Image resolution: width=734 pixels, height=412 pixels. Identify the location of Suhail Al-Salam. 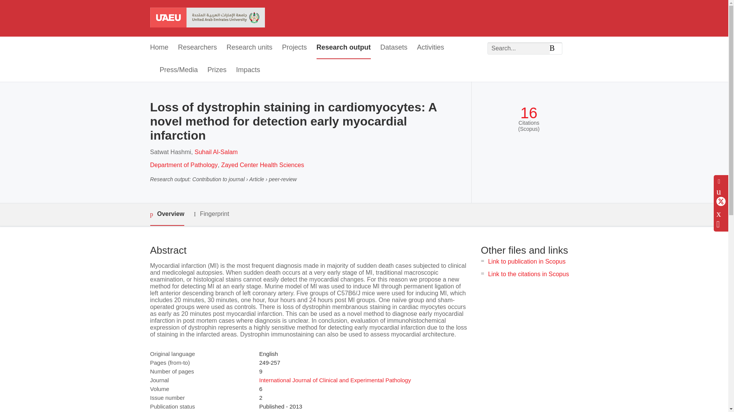
(216, 152).